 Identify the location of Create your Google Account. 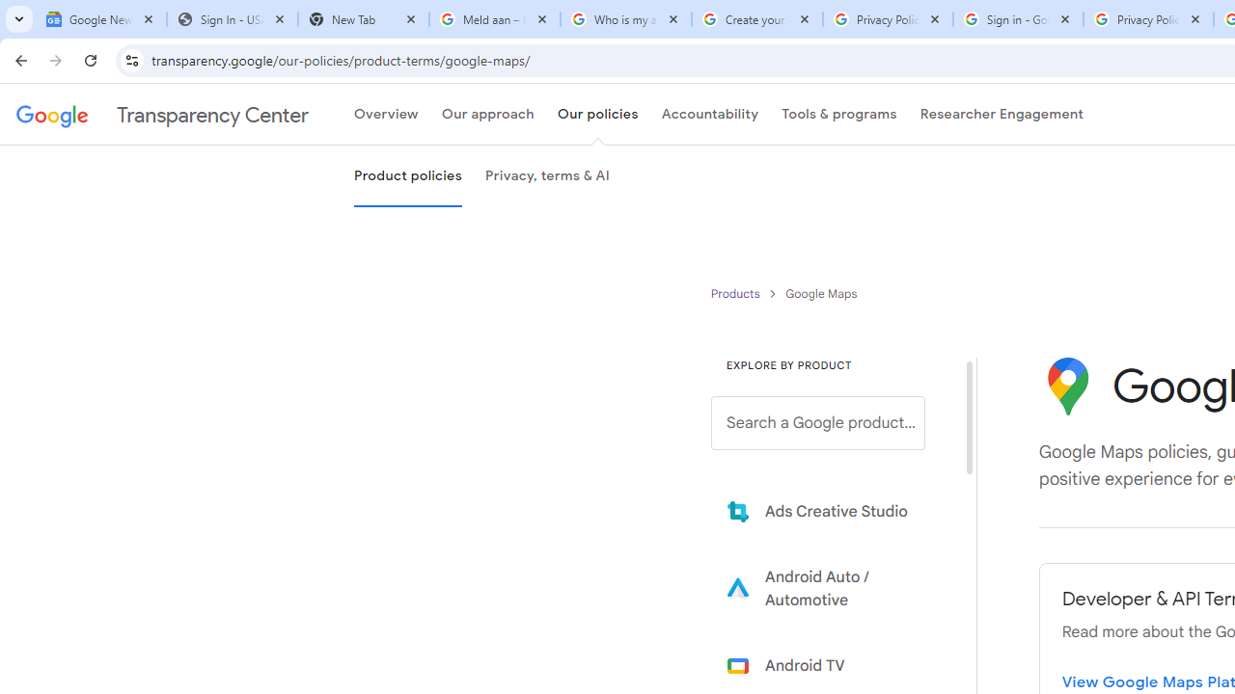
(756, 19).